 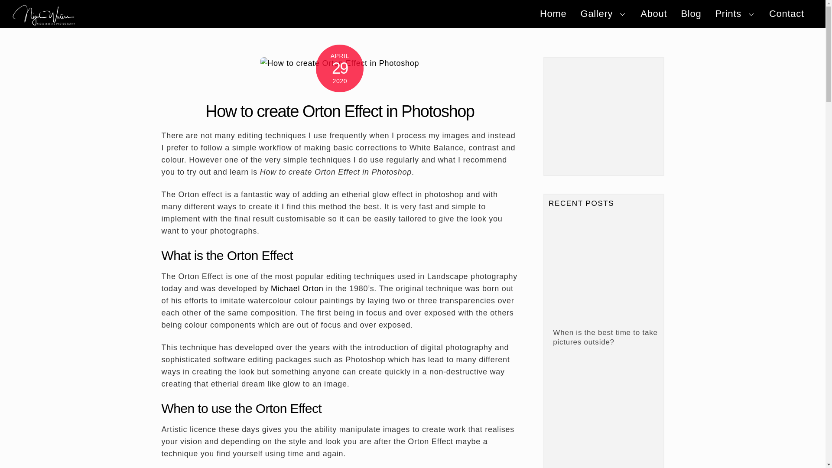 I want to click on How to create Orton Effect in Photoshop, so click(x=340, y=63).